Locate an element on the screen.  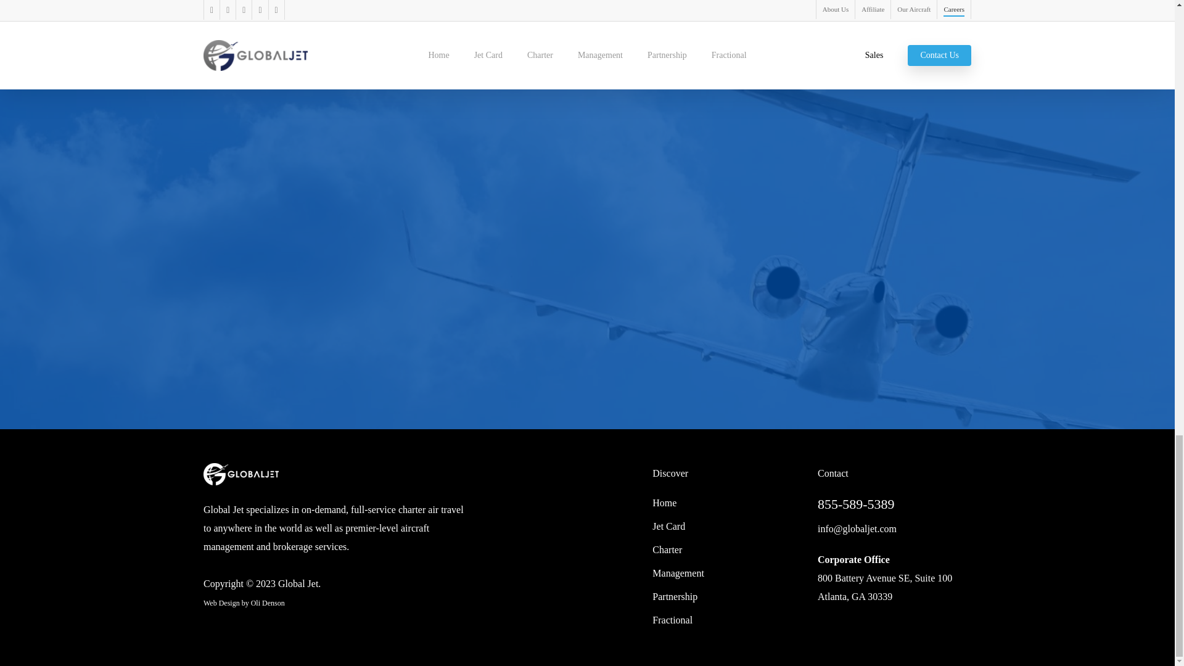
Home is located at coordinates (727, 503).